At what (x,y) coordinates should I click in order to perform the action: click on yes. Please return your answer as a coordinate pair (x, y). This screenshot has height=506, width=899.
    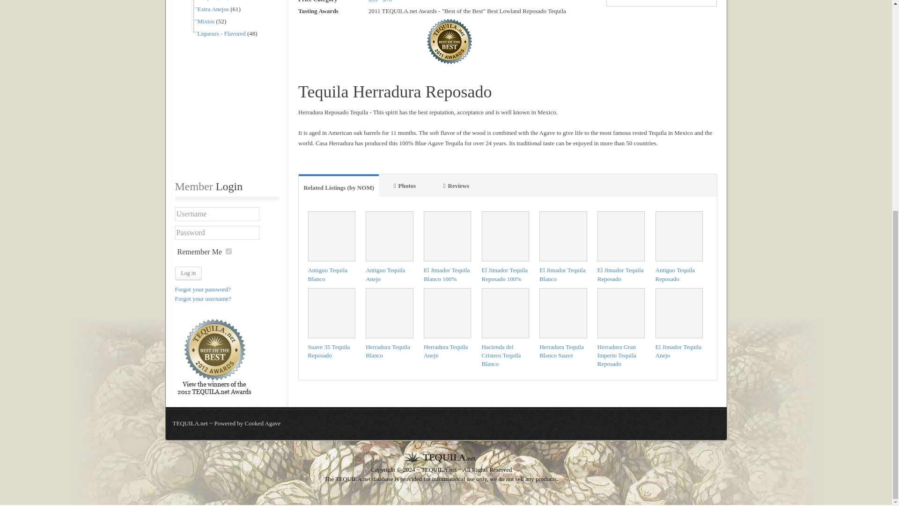
    Looking at the image, I should click on (228, 251).